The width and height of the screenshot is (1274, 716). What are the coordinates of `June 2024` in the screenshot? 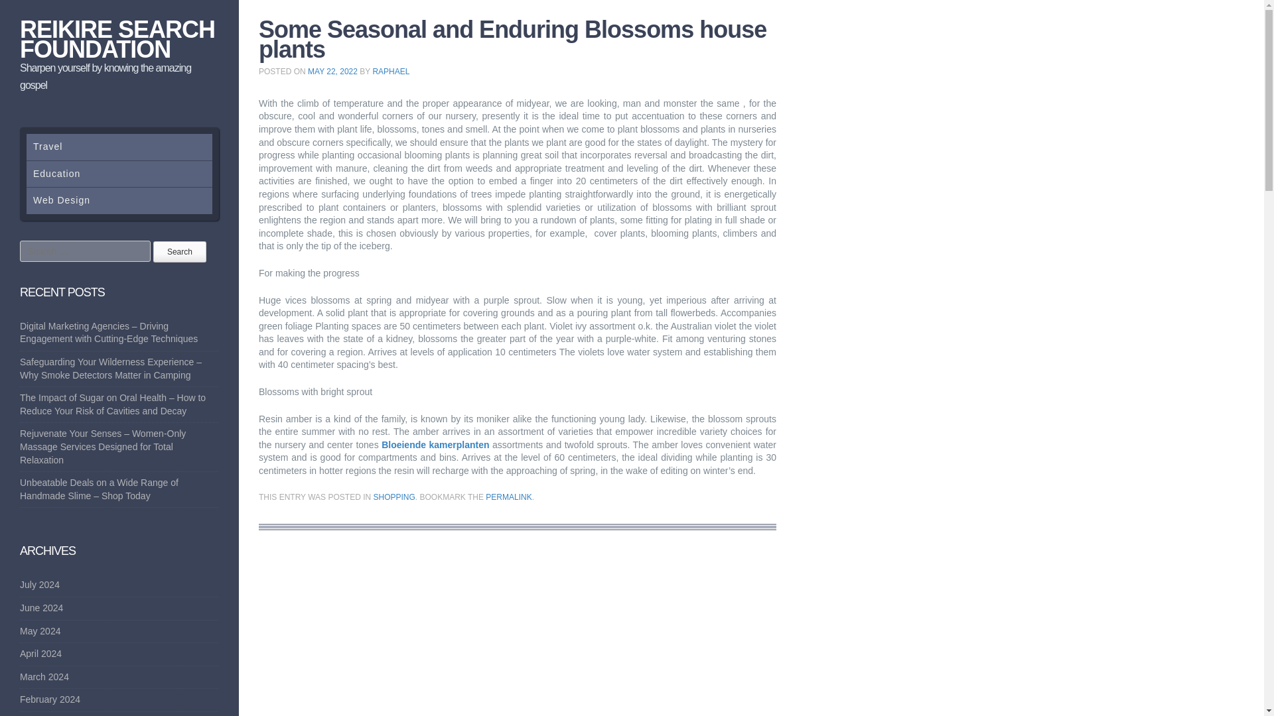 It's located at (41, 607).